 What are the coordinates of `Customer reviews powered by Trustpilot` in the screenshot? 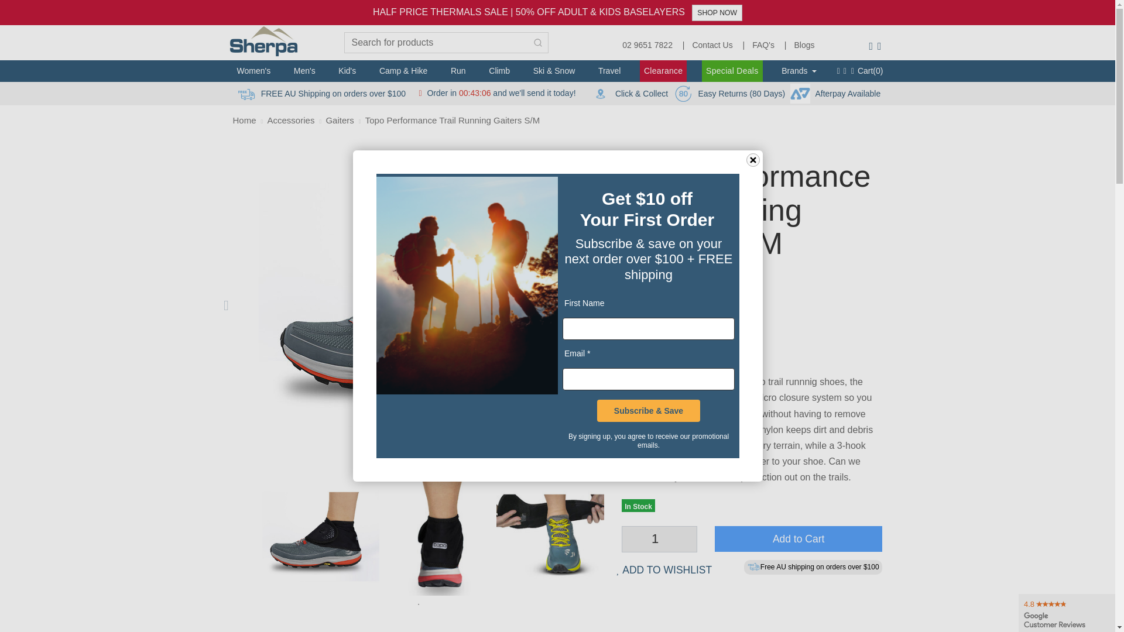 It's located at (752, 276).